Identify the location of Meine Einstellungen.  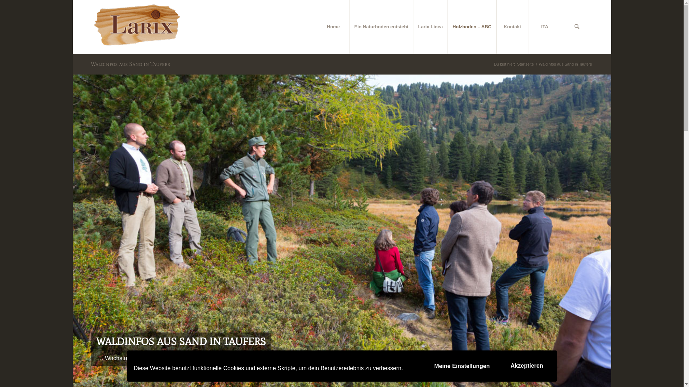
(462, 366).